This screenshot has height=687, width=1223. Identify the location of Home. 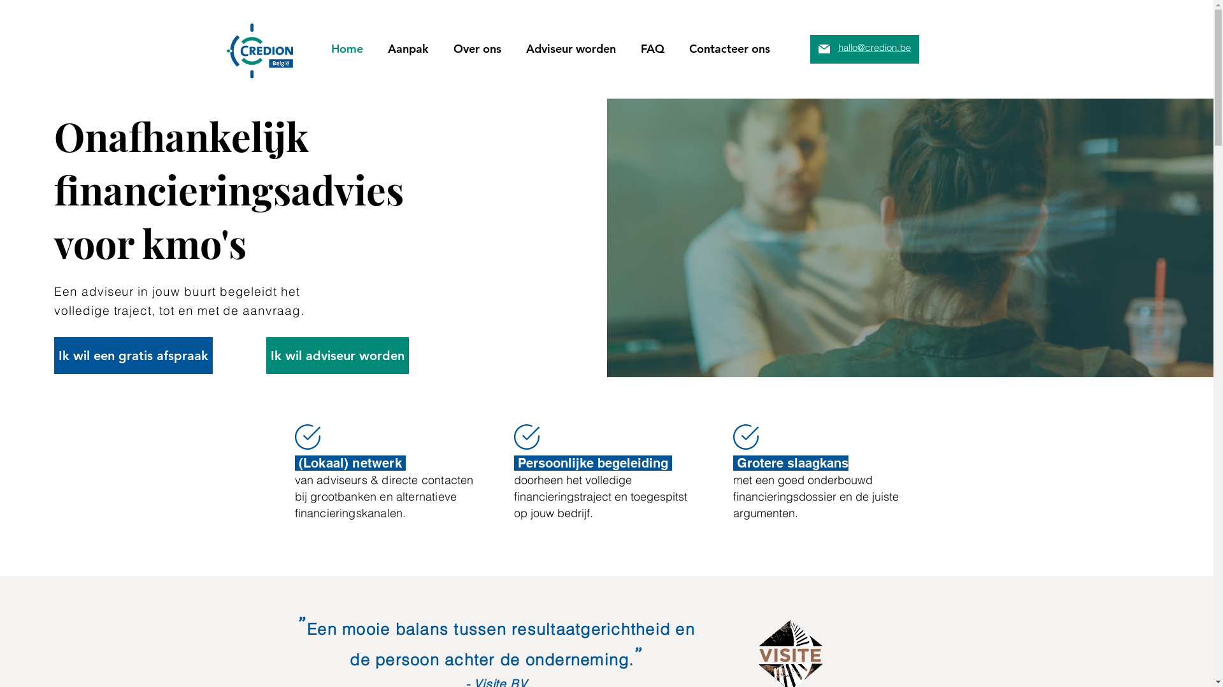
(347, 49).